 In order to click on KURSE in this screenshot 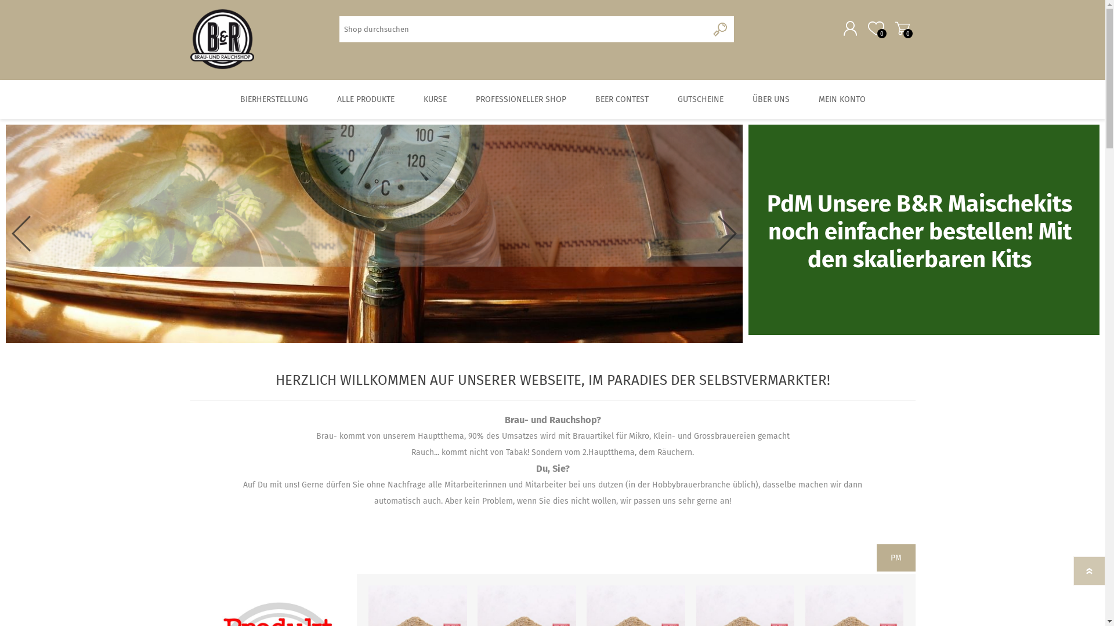, I will do `click(435, 100)`.